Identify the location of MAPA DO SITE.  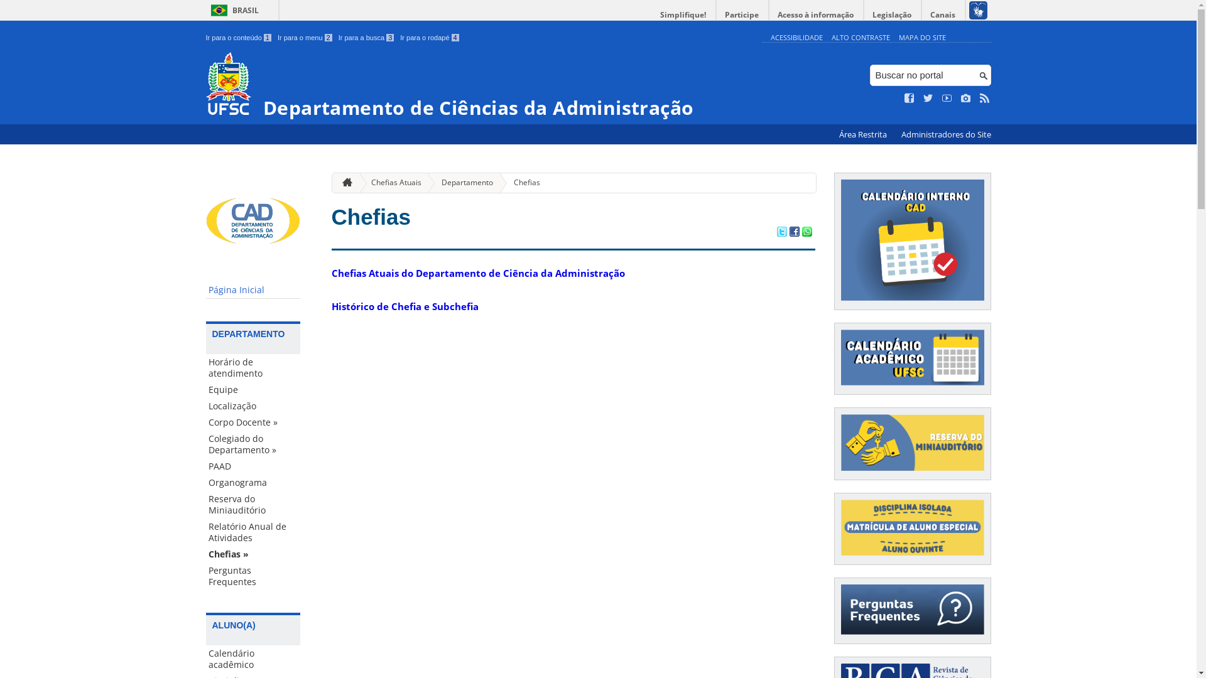
(922, 38).